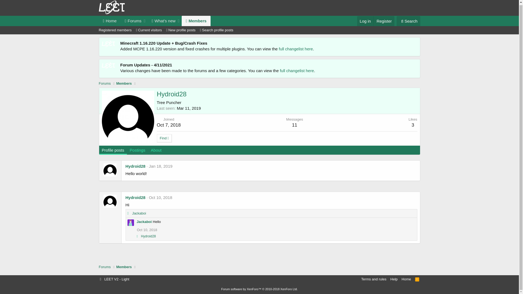  Describe the element at coordinates (406, 280) in the screenshot. I see `Home` at that location.